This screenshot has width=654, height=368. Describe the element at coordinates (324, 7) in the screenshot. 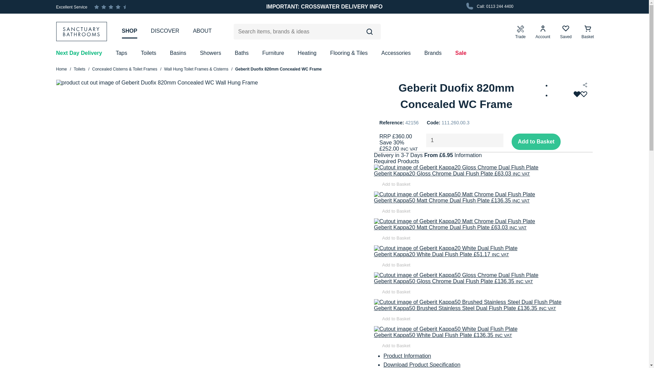

I see `IMPORTANT: CROSSWATER DELIVERY INFO` at that location.